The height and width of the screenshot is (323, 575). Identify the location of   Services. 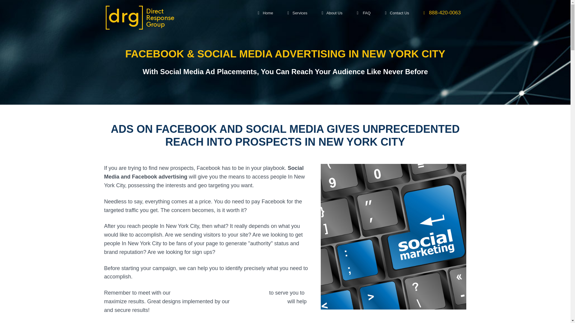
(297, 13).